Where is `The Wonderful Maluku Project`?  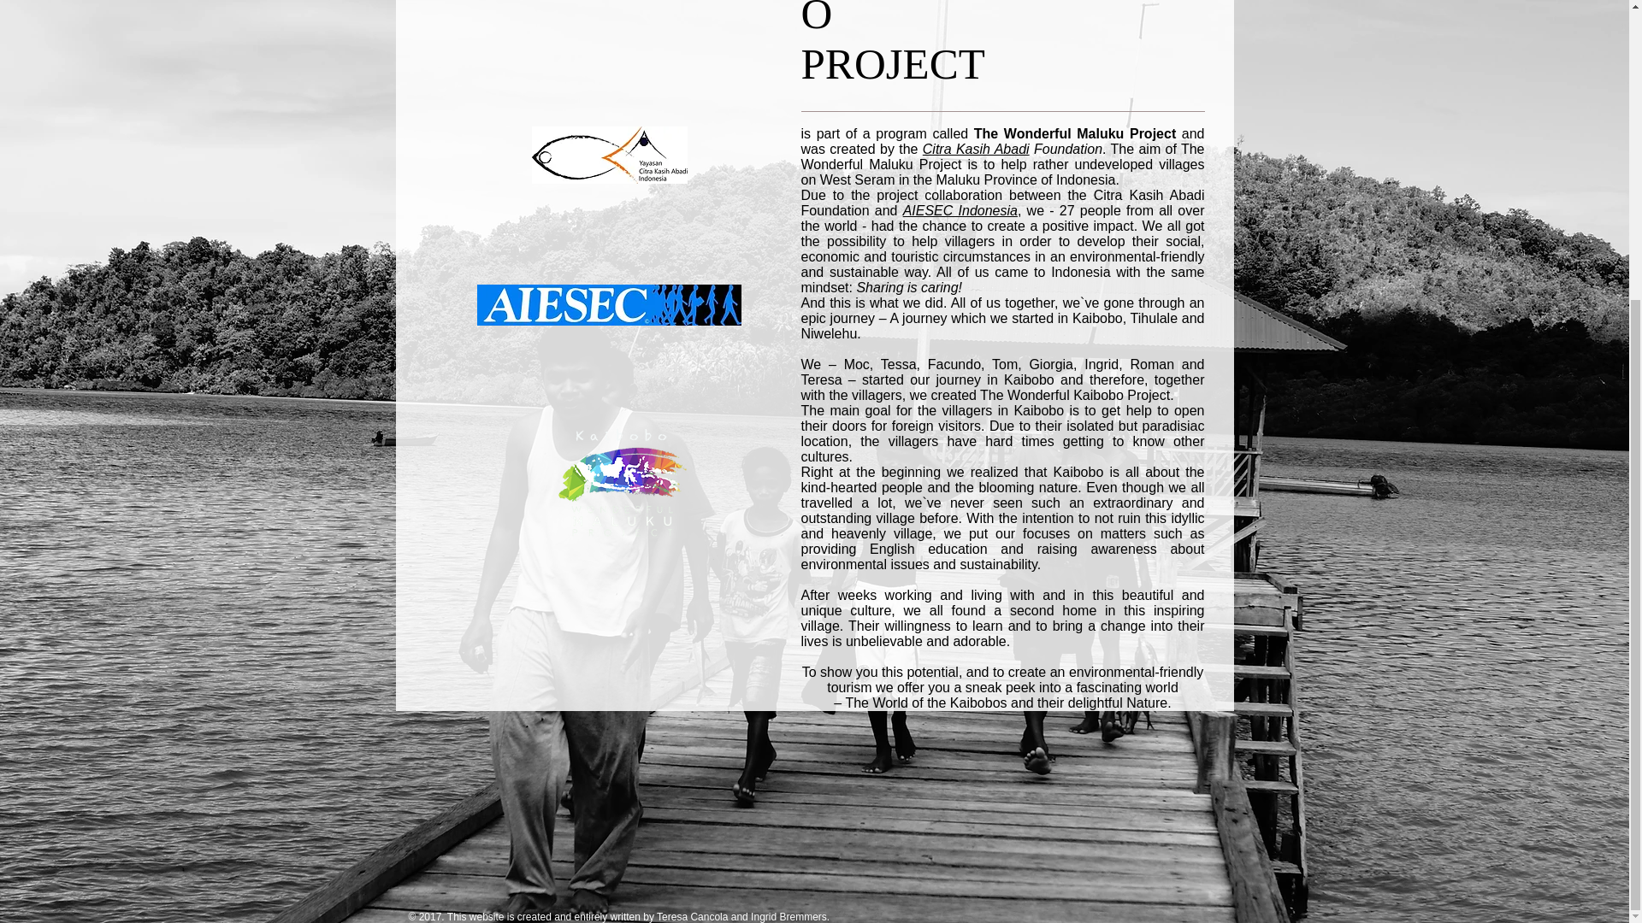 The Wonderful Maluku Project is located at coordinates (619, 489).